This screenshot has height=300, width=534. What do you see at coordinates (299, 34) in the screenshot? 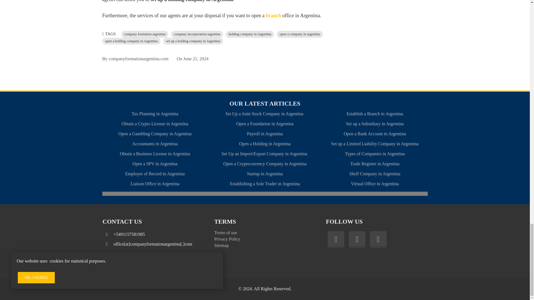
I see `open a company in argentina` at bounding box center [299, 34].